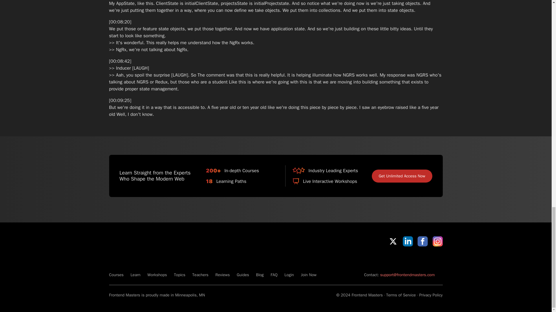  Describe the element at coordinates (274, 275) in the screenshot. I see `FAQ` at that location.